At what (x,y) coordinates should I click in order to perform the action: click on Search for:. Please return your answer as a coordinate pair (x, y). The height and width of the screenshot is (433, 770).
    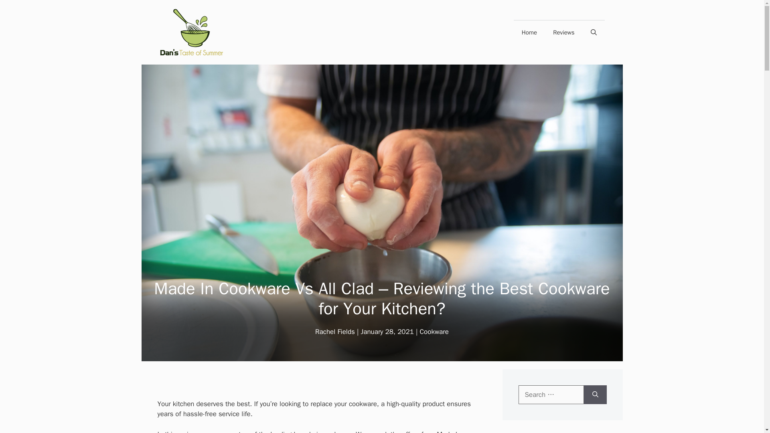
    Looking at the image, I should click on (551, 395).